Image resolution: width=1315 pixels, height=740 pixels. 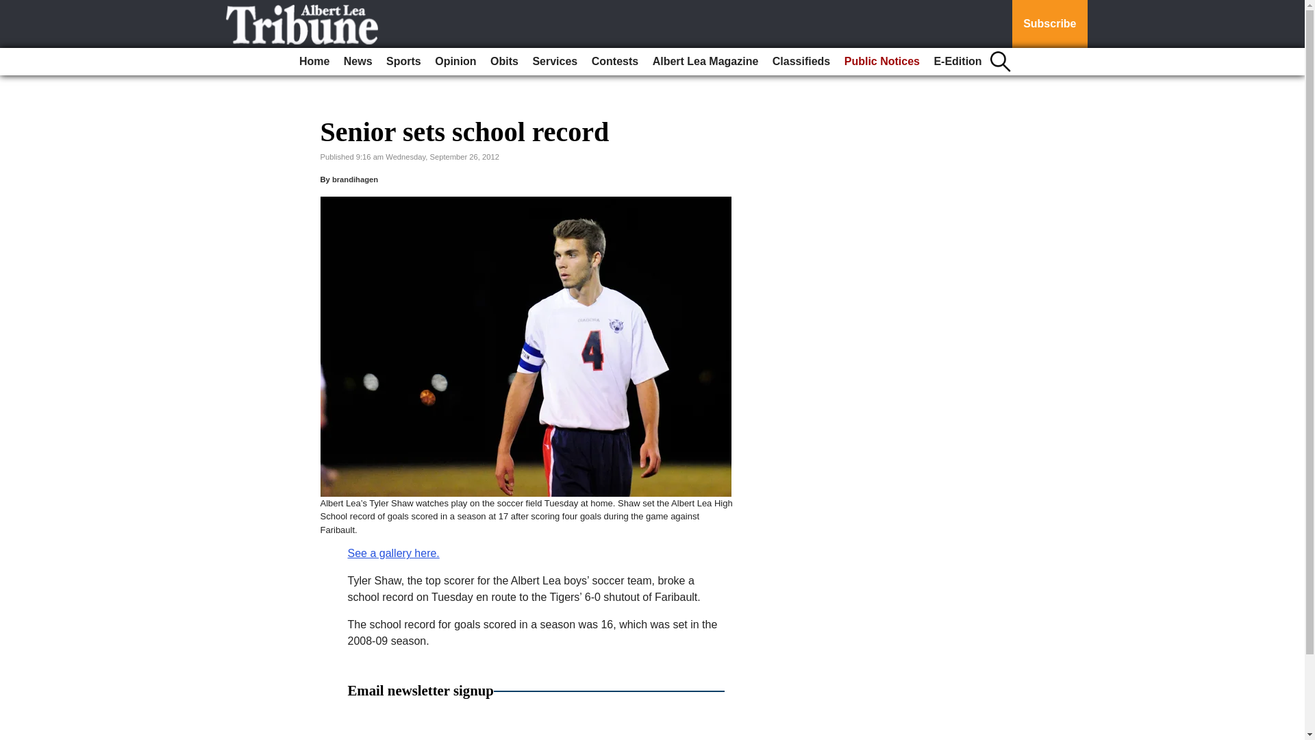 I want to click on Sports, so click(x=403, y=62).